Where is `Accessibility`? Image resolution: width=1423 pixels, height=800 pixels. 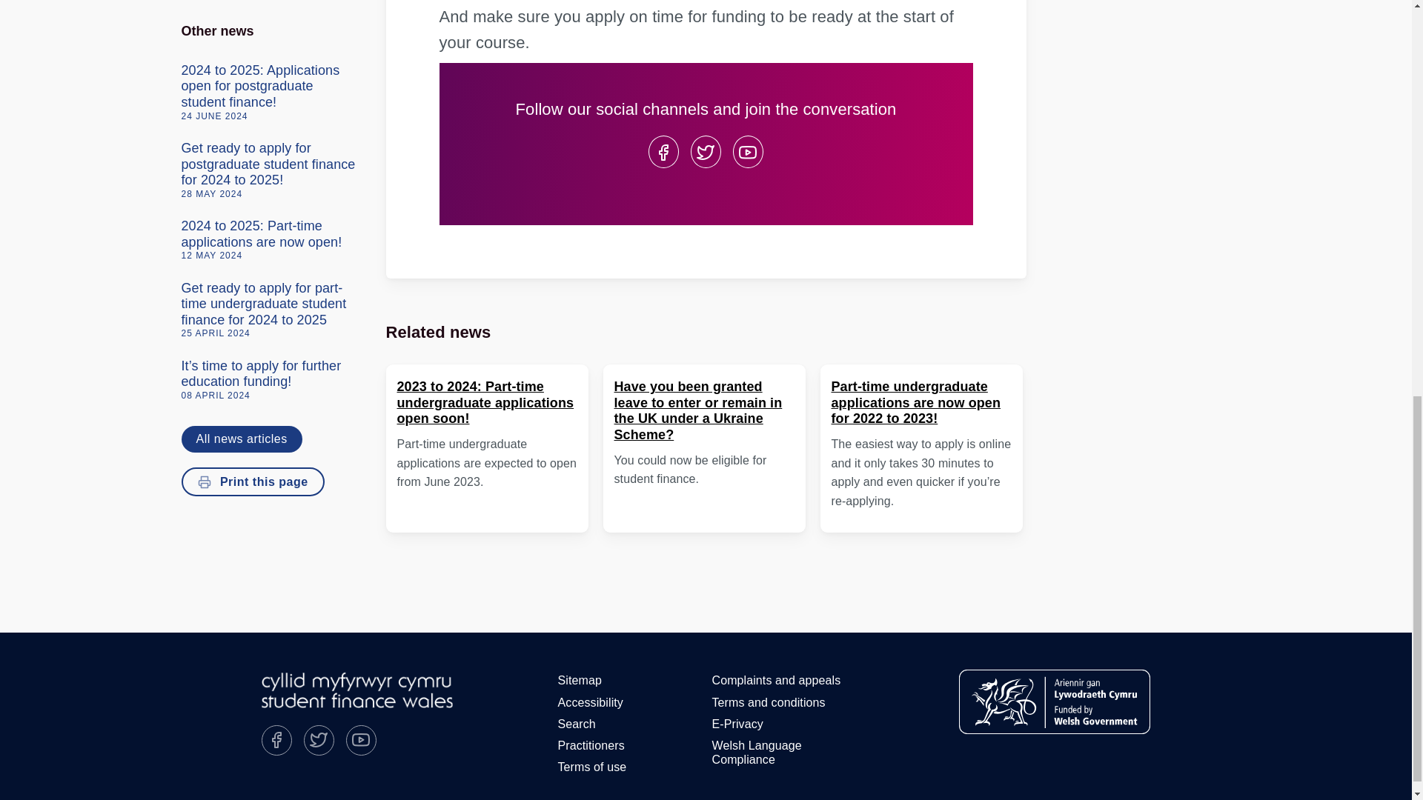
Accessibility is located at coordinates (590, 702).